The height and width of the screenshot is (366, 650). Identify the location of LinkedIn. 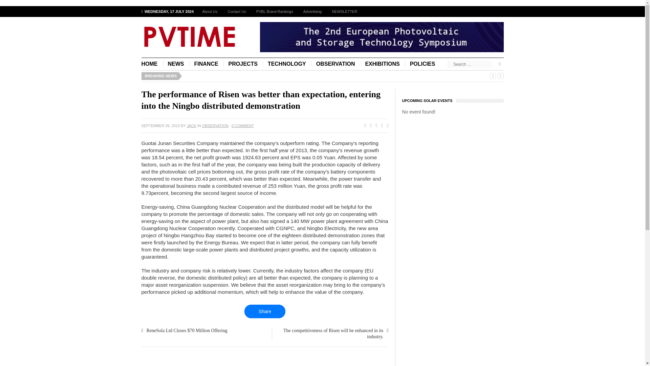
(386, 125).